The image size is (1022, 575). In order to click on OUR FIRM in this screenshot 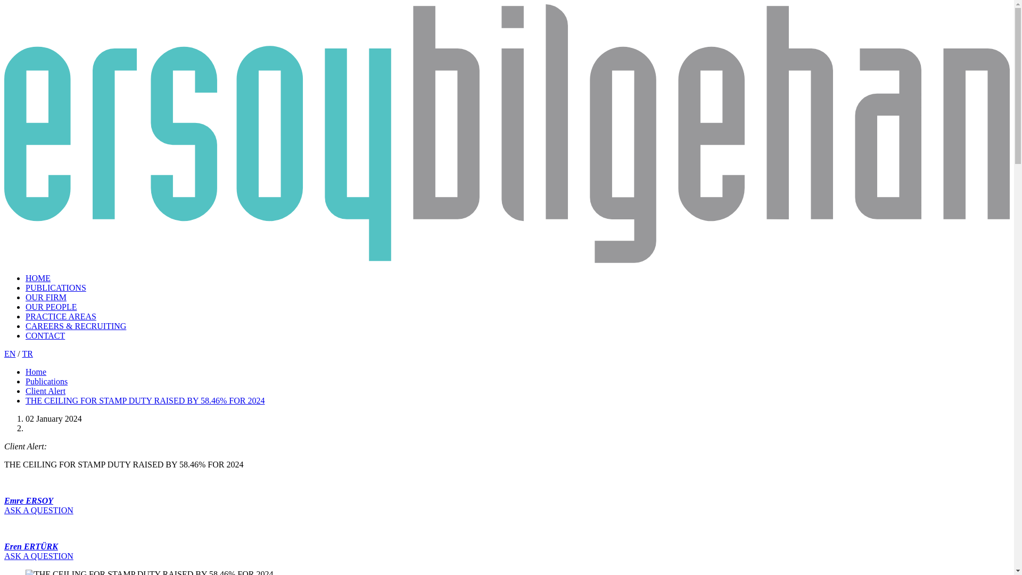, I will do `click(46, 297)`.